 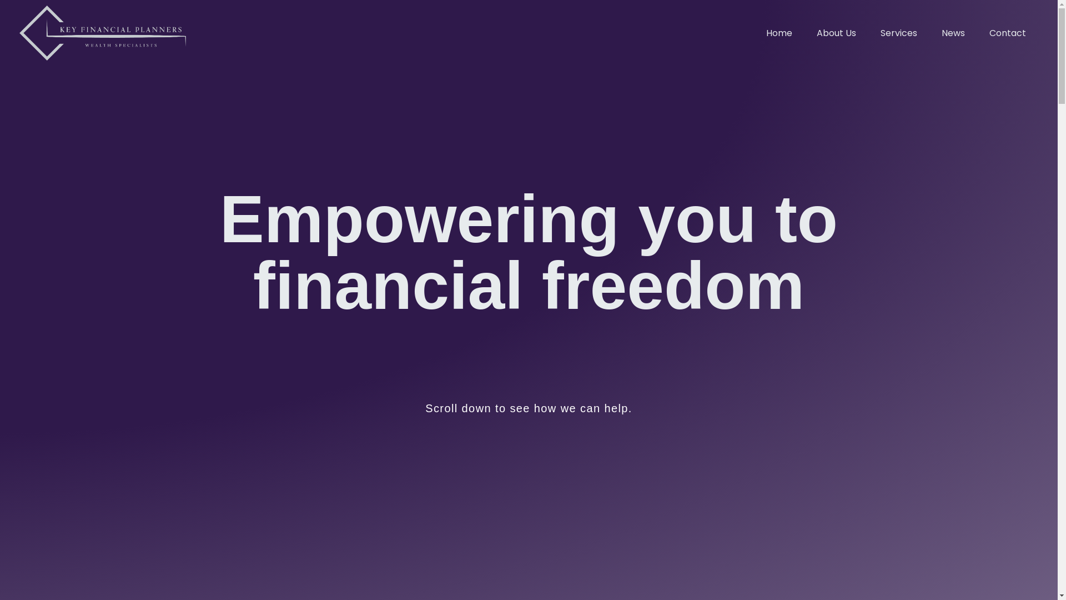 I want to click on 17 Murray Street Nuriootpa, SA 5355, so click(x=291, y=333).